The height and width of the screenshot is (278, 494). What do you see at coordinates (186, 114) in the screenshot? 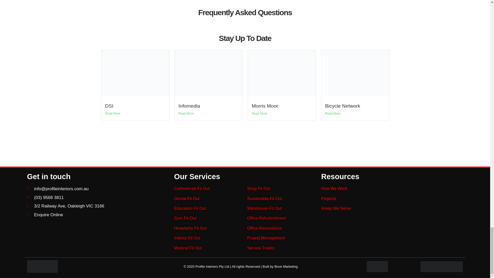
I see `Read More` at bounding box center [186, 114].